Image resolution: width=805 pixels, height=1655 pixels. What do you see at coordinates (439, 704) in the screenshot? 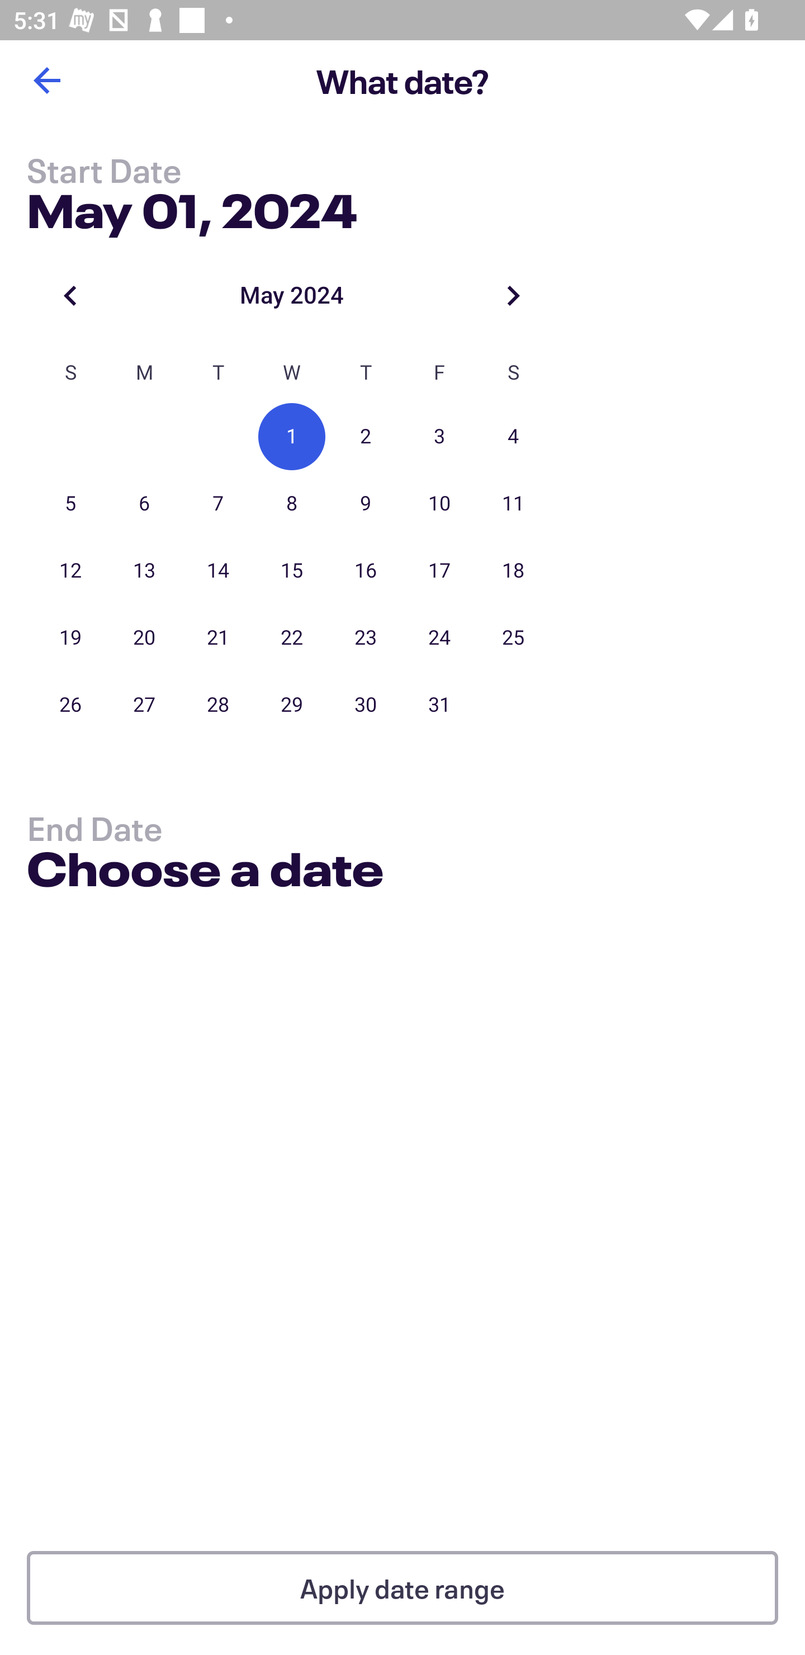
I see `31 31 May 2024` at bounding box center [439, 704].